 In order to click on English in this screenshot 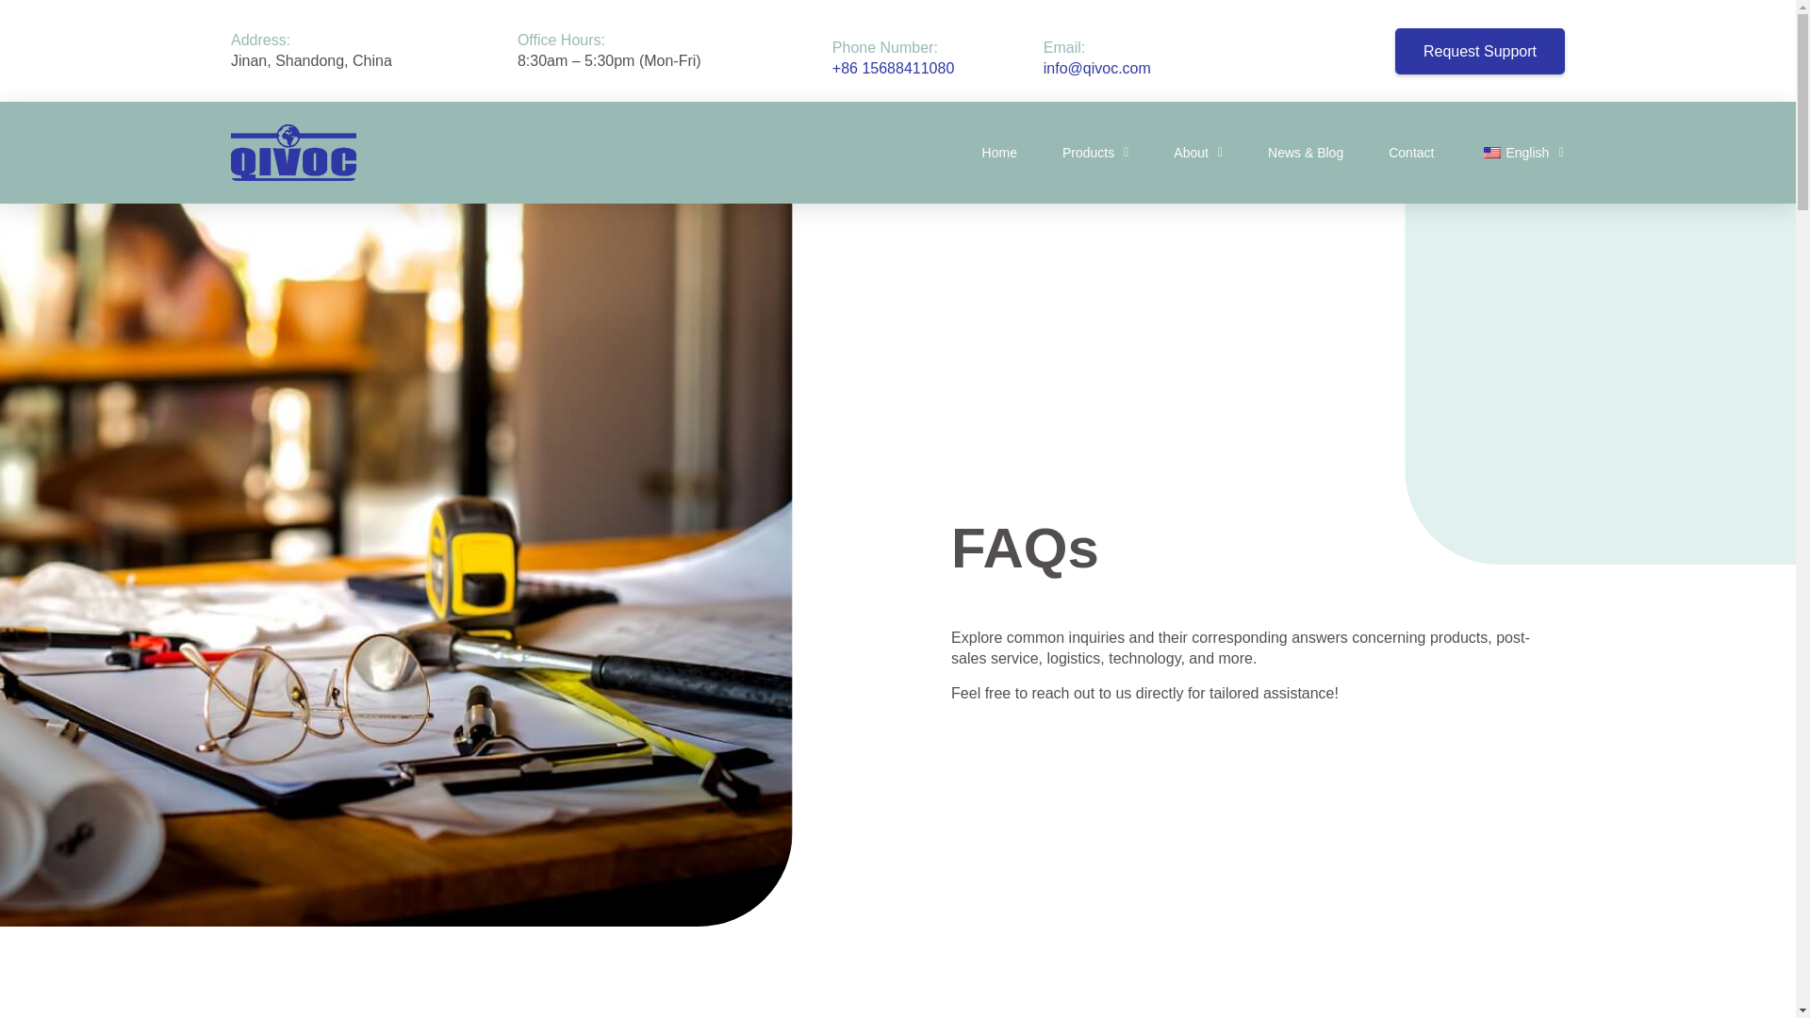, I will do `click(1491, 153)`.